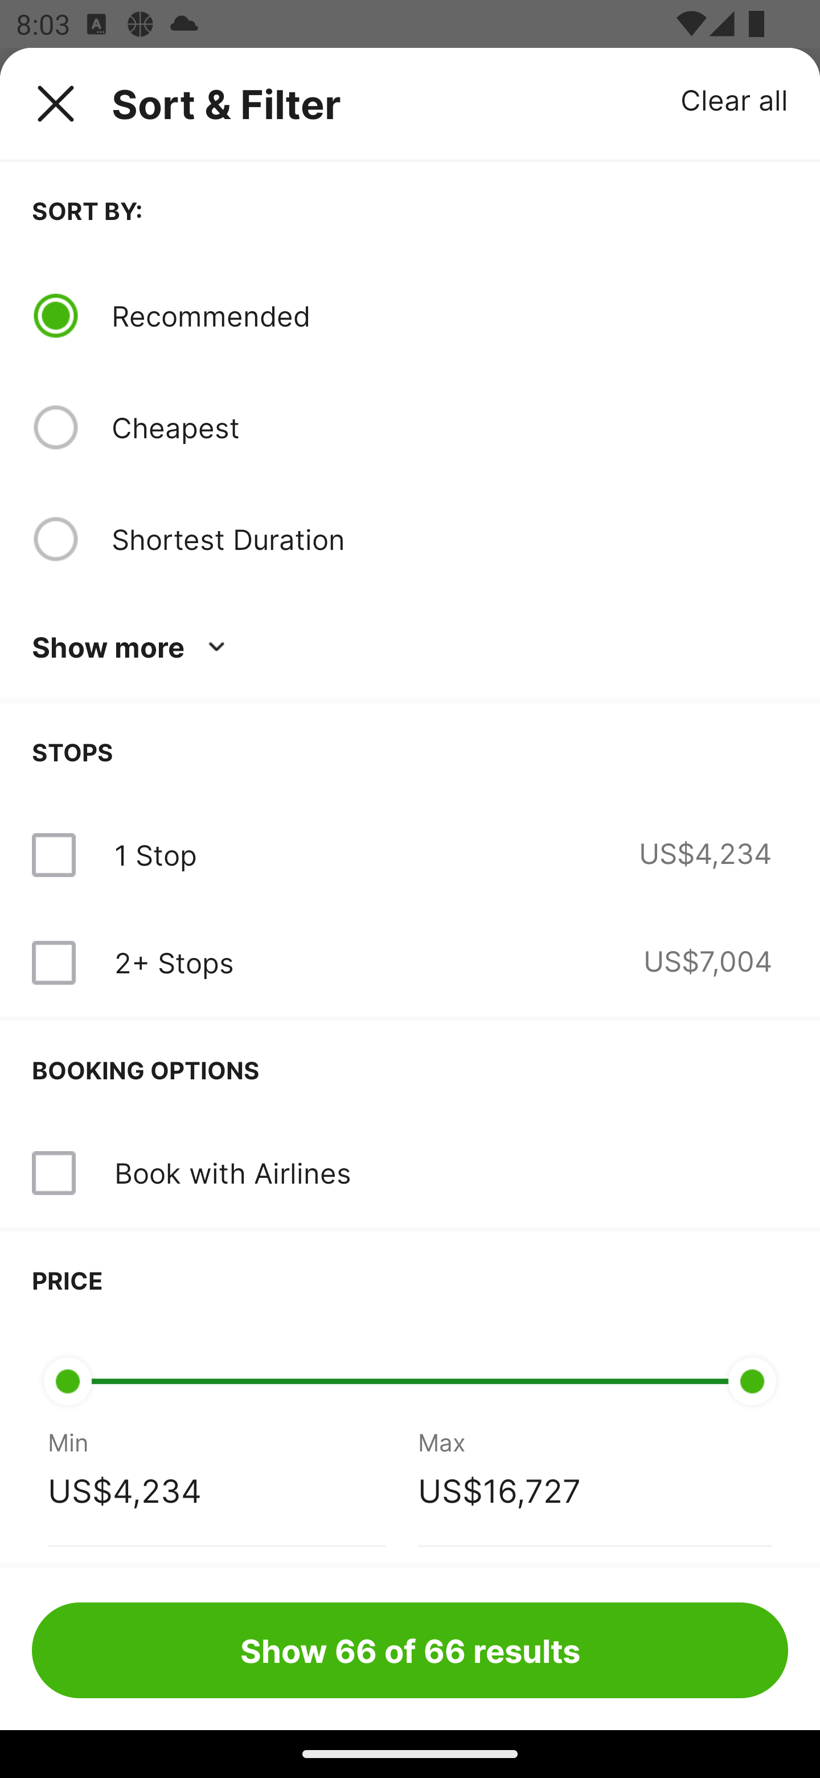  I want to click on 2+ Stops, so click(174, 963).